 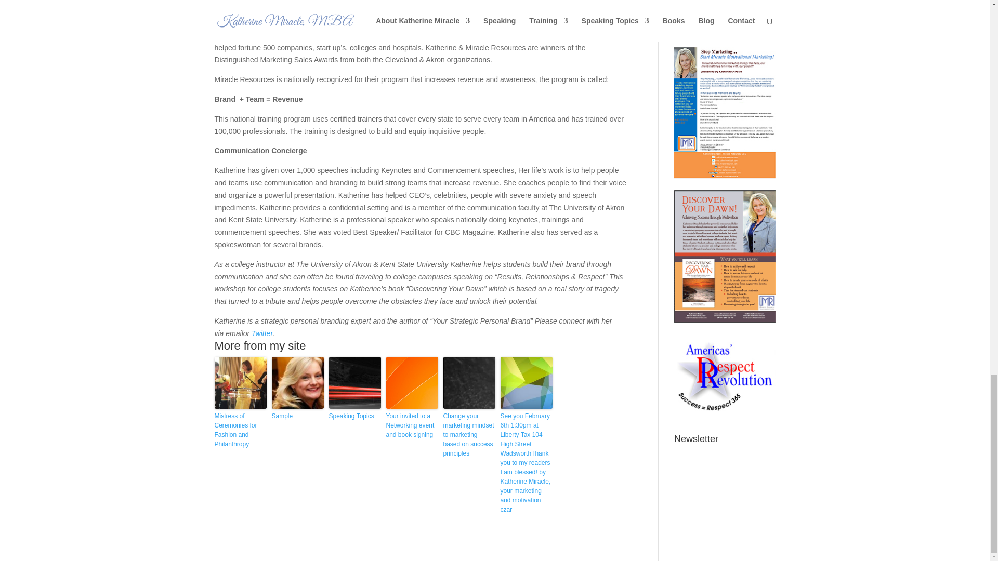 What do you see at coordinates (412, 425) in the screenshot?
I see `Your invited to a Networking event and book signing` at bounding box center [412, 425].